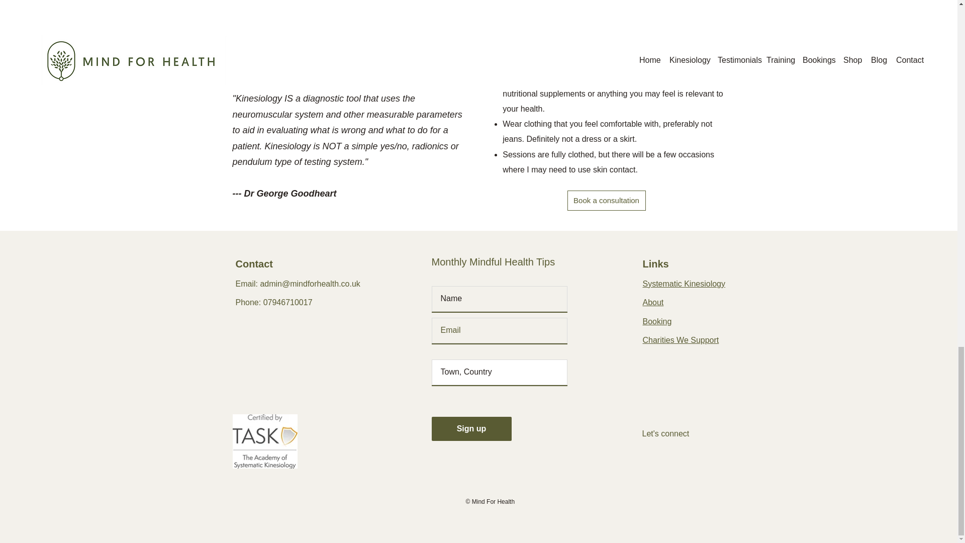 This screenshot has height=543, width=965. What do you see at coordinates (471, 428) in the screenshot?
I see `Sign up` at bounding box center [471, 428].